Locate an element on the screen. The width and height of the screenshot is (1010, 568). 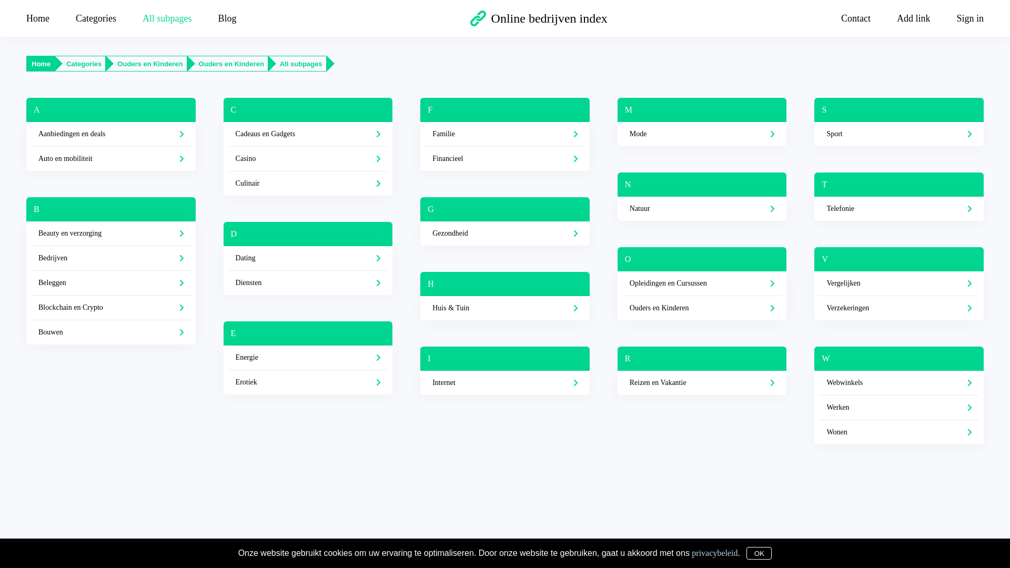
Internet is located at coordinates (505, 383).